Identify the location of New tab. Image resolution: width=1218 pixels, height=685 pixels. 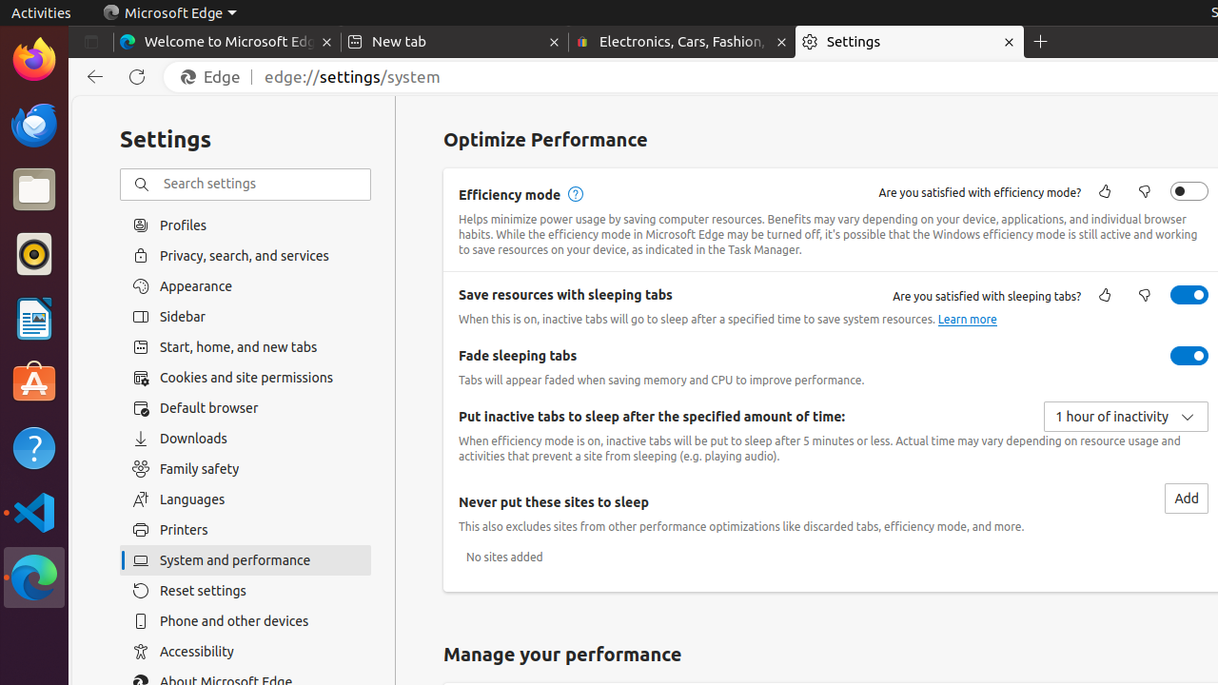
(455, 42).